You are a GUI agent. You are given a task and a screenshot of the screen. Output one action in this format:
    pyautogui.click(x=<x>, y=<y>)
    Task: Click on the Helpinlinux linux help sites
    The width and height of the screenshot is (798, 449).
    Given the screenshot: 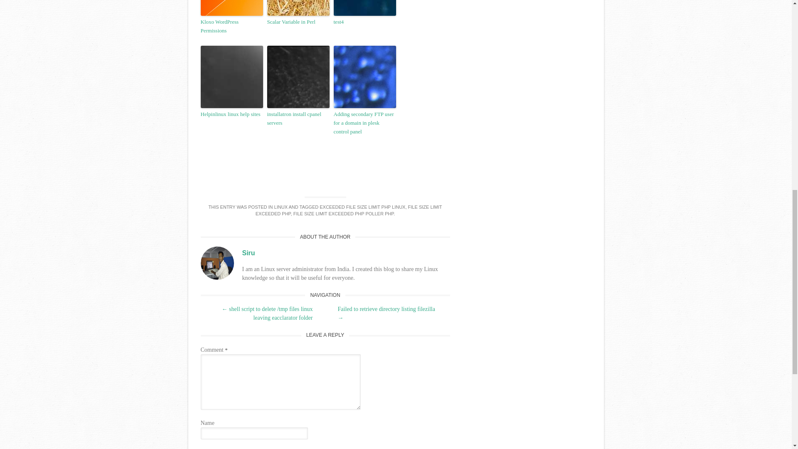 What is the action you would take?
    pyautogui.click(x=231, y=114)
    